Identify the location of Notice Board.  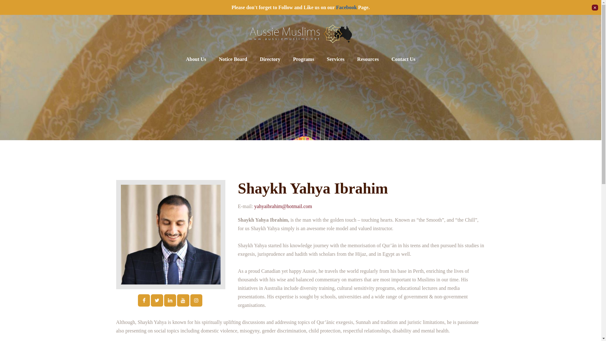
(233, 59).